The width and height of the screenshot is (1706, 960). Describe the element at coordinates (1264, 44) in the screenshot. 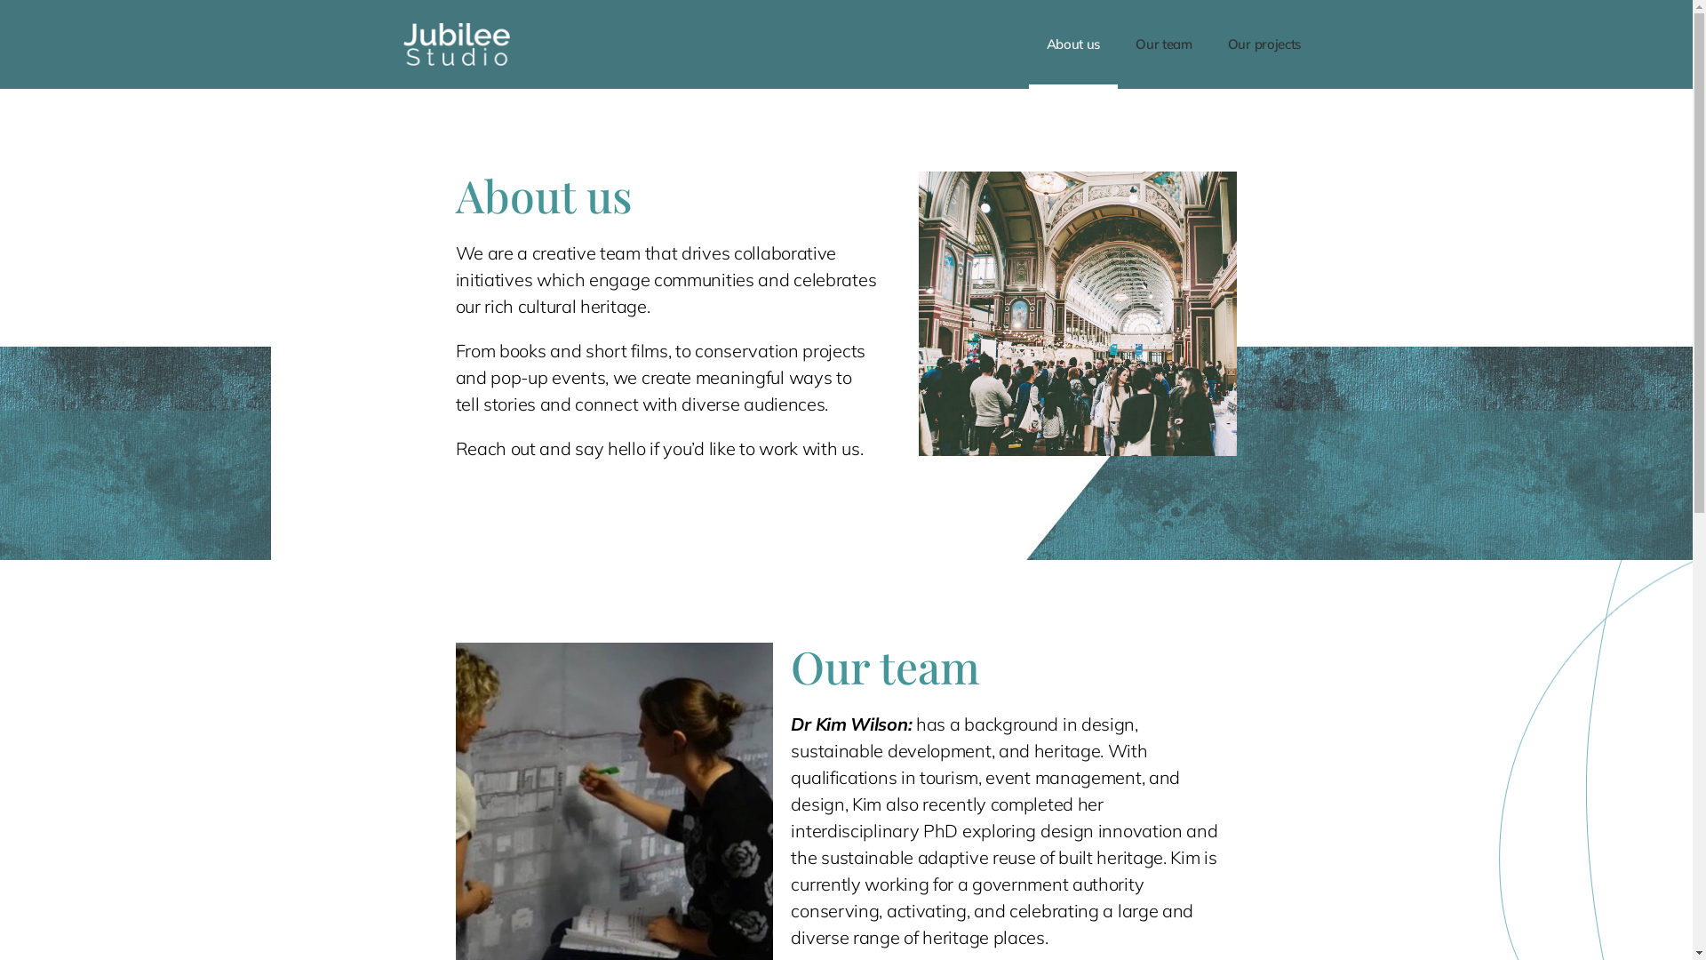

I see `Our projects` at that location.